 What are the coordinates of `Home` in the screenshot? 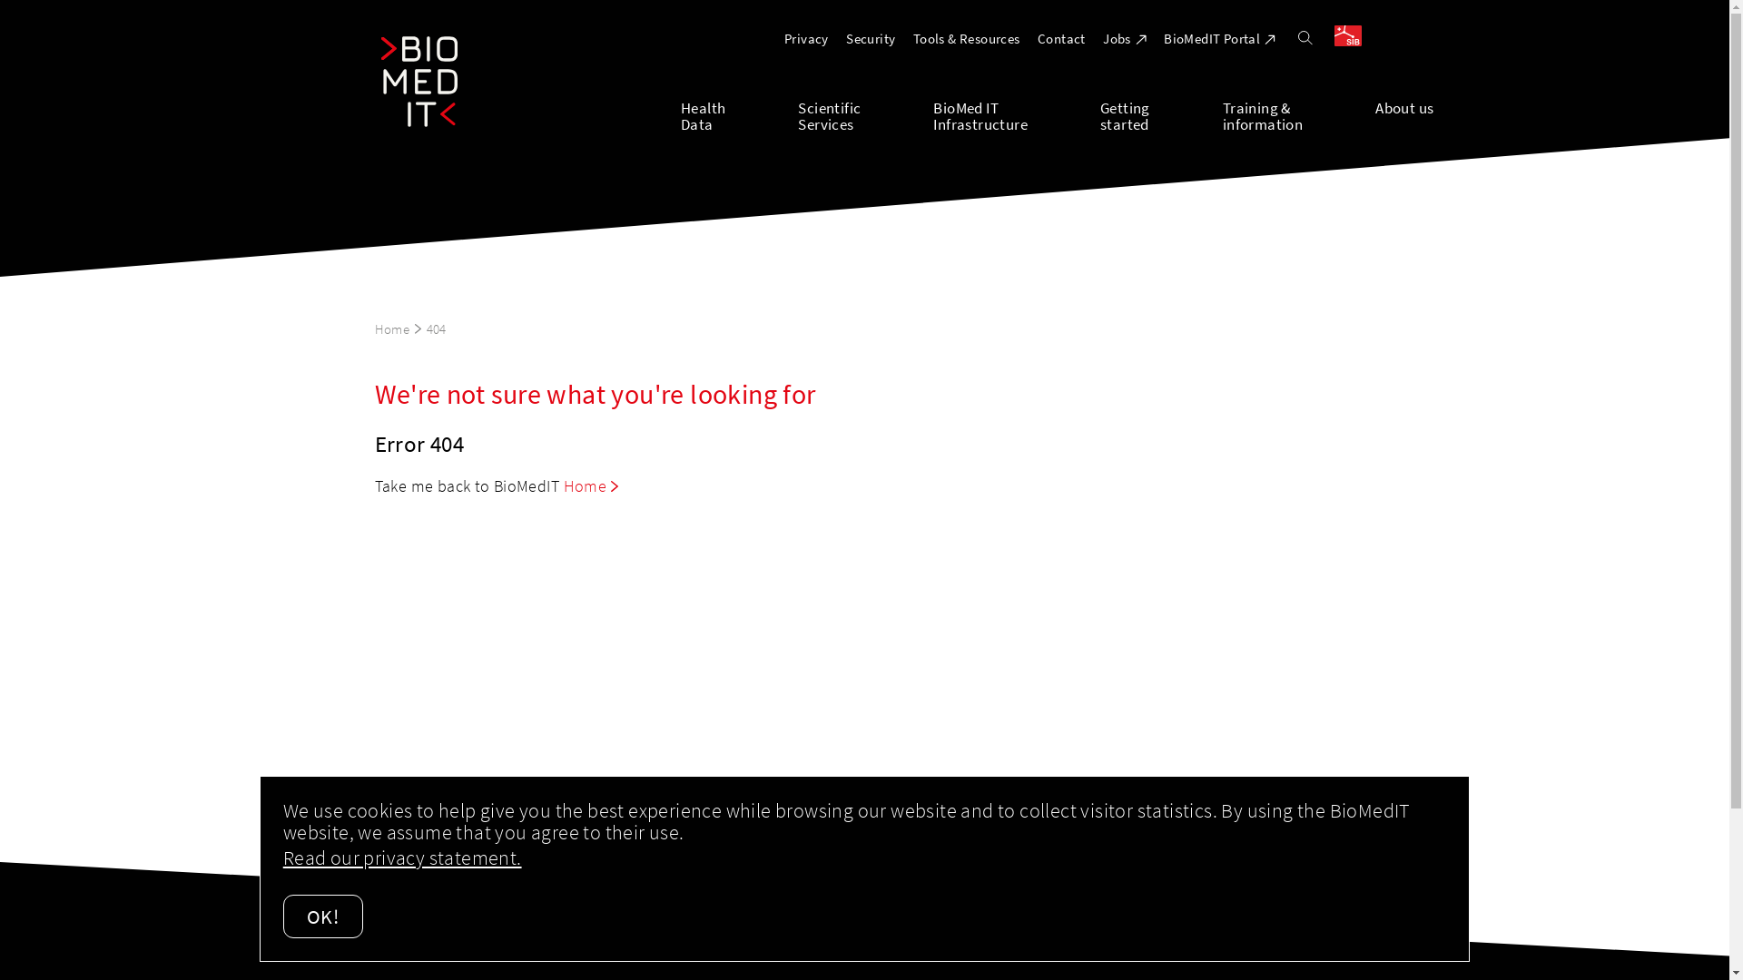 It's located at (591, 486).